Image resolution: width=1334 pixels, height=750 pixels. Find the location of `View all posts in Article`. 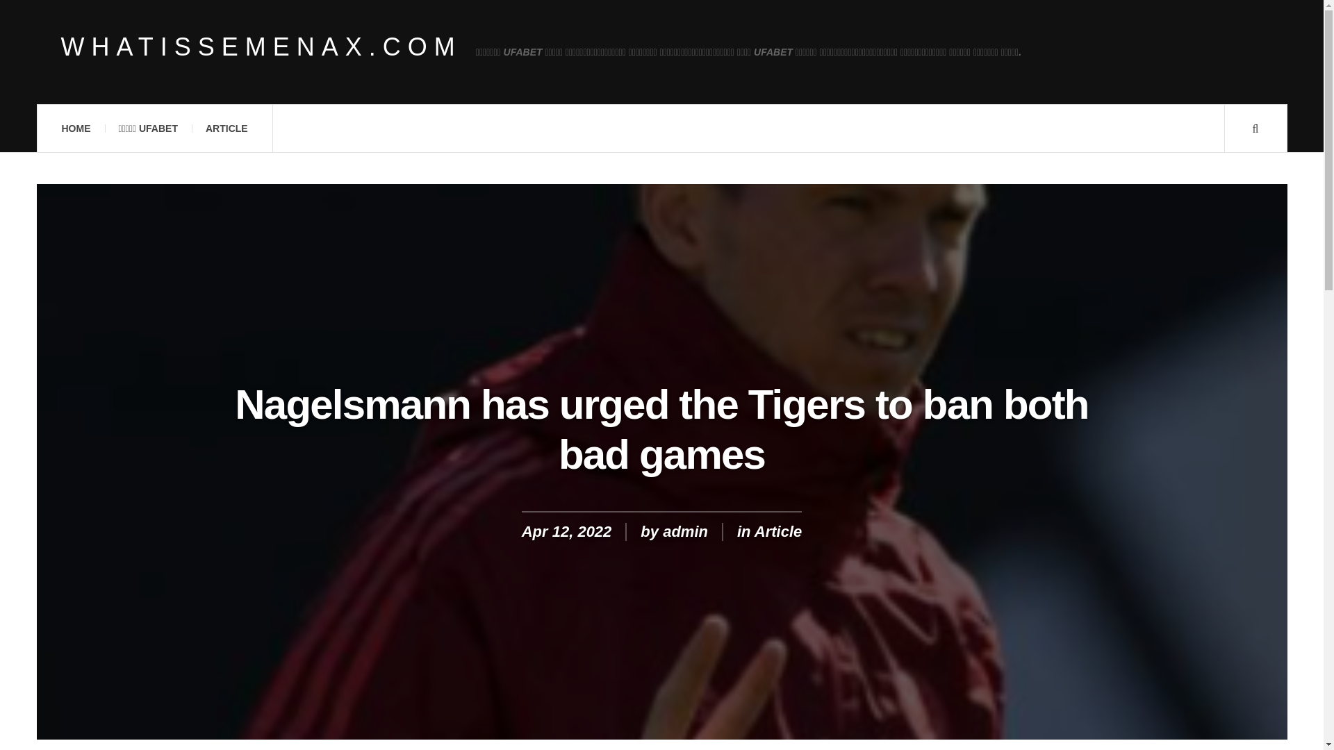

View all posts in Article is located at coordinates (778, 531).